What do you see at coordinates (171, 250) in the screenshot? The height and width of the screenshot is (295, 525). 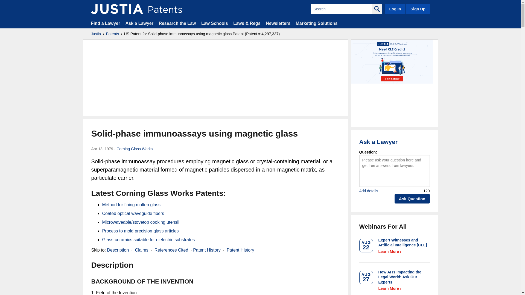 I see `References Cited` at bounding box center [171, 250].